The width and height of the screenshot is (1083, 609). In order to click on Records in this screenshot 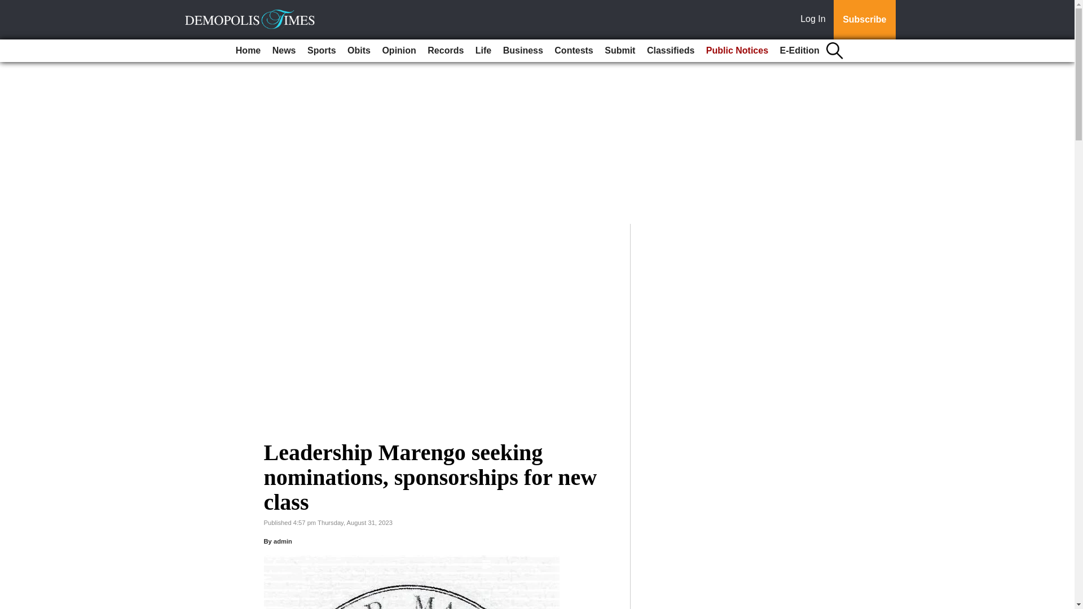, I will do `click(446, 51)`.